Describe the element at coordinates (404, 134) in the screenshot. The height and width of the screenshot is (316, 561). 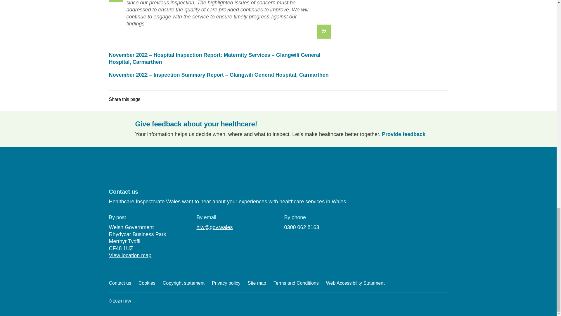
I see `Provide feedback` at that location.